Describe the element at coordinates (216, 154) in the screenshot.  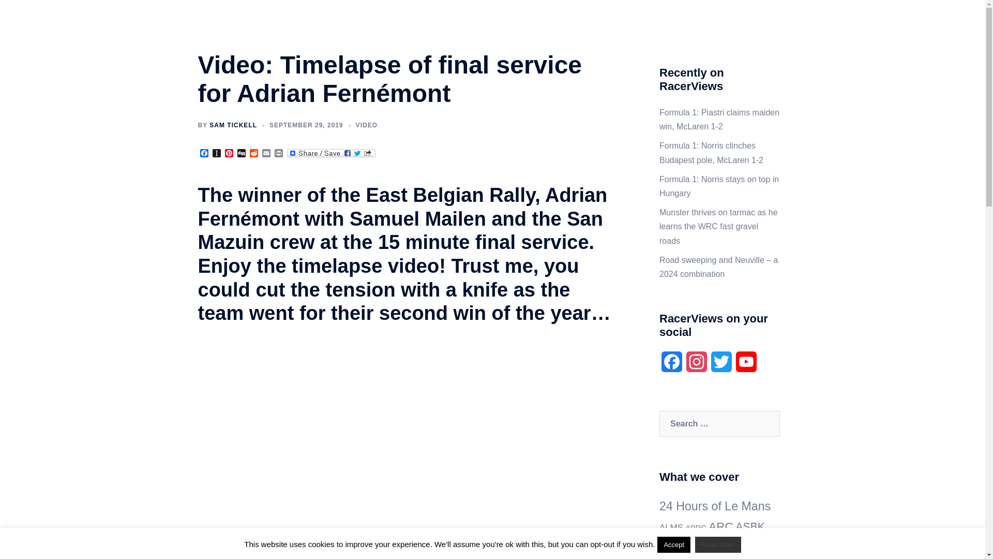
I see `Instapaper` at that location.